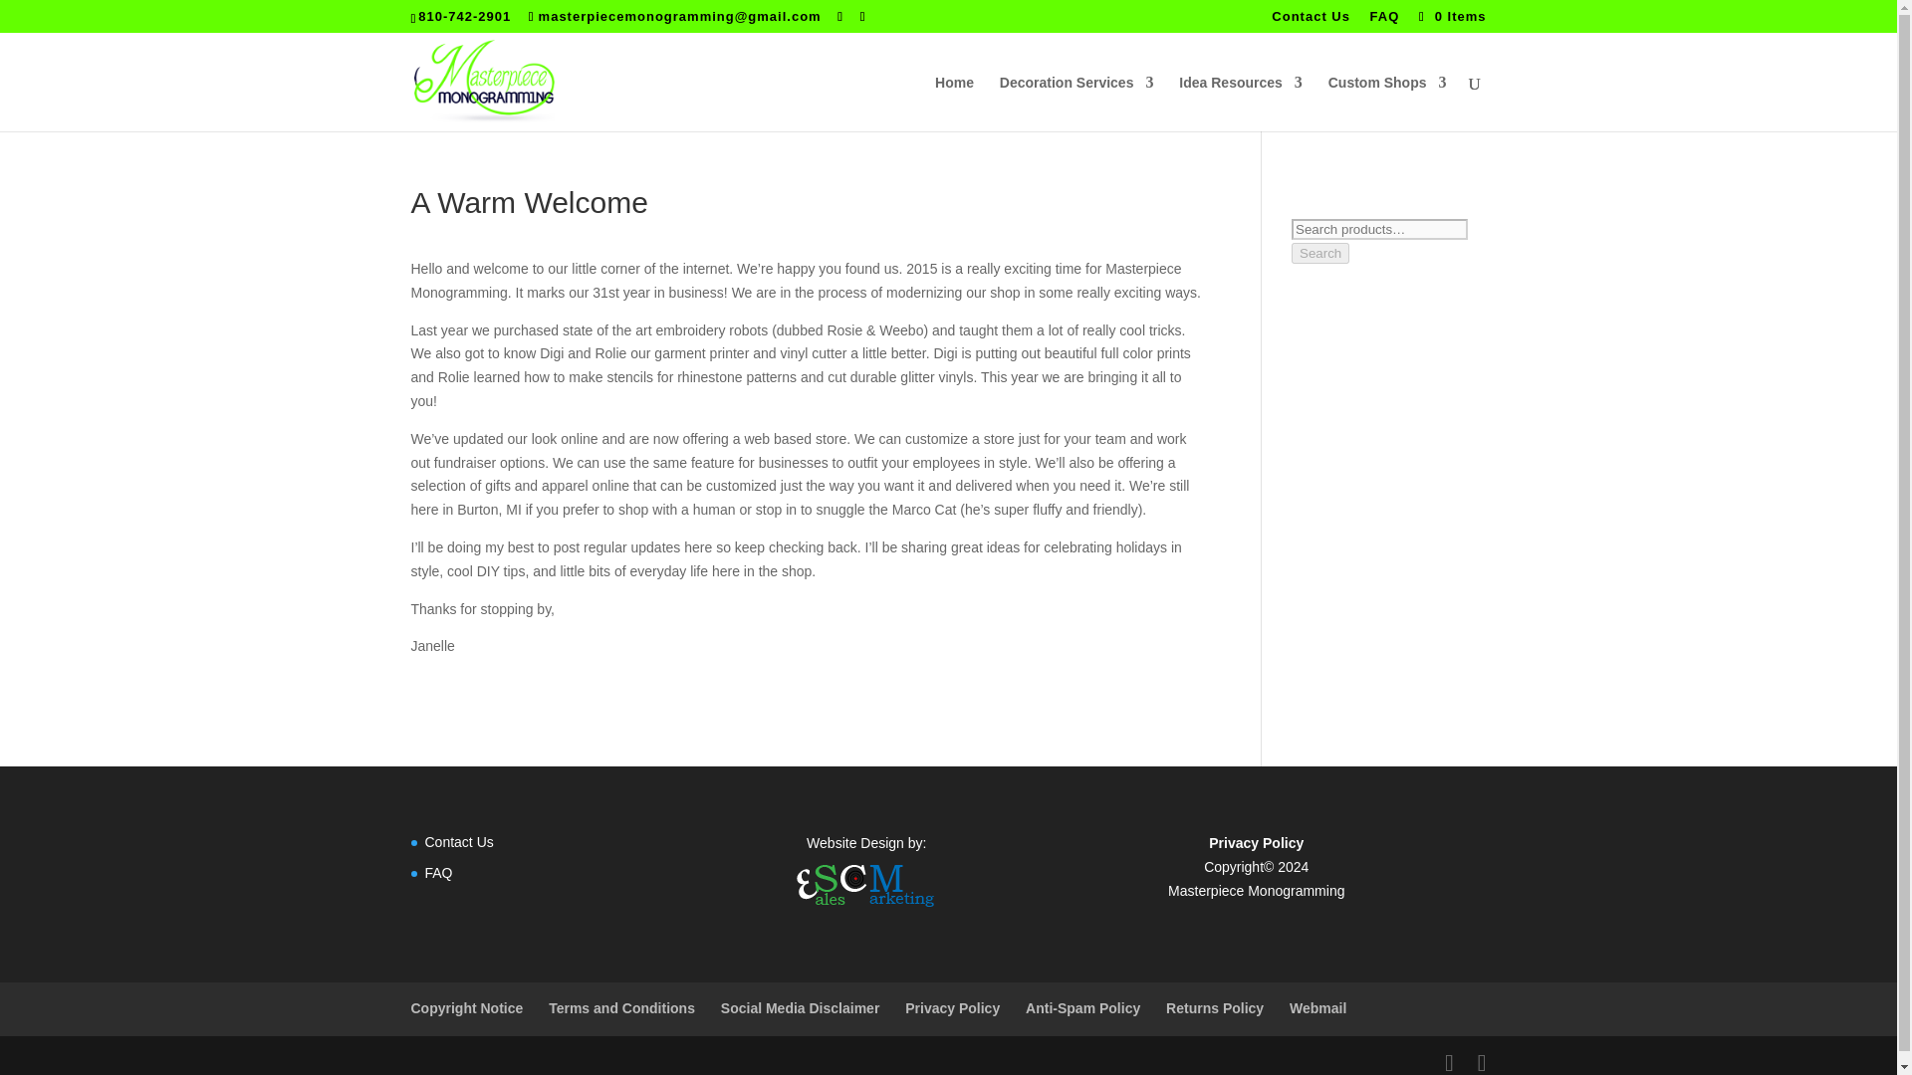 This screenshot has height=1075, width=1912. I want to click on Decoration Services, so click(1077, 103).